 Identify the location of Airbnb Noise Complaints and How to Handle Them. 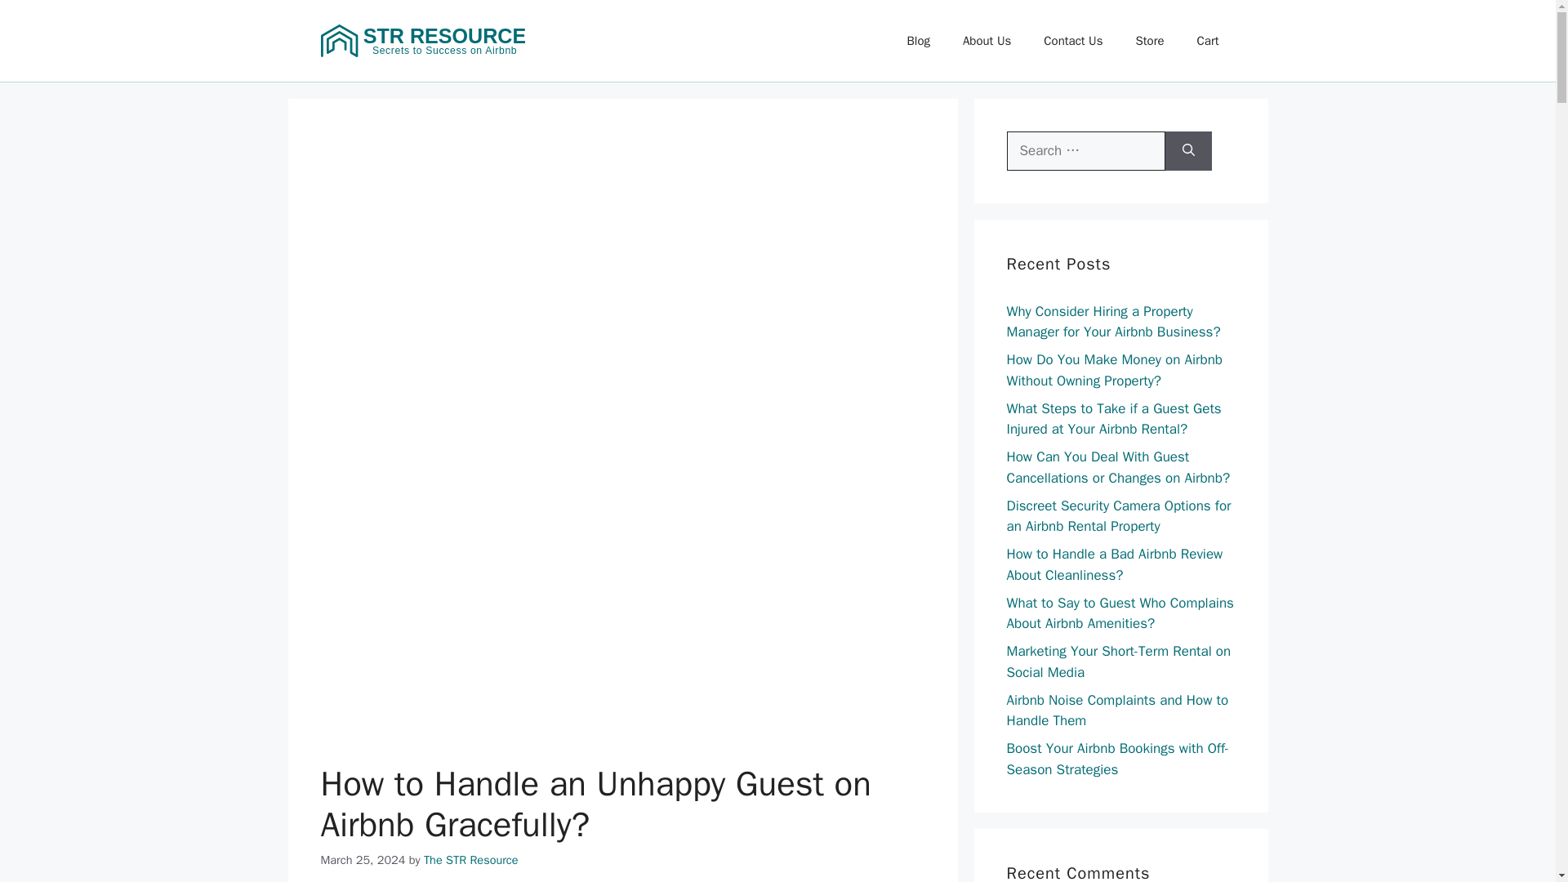
(1117, 710).